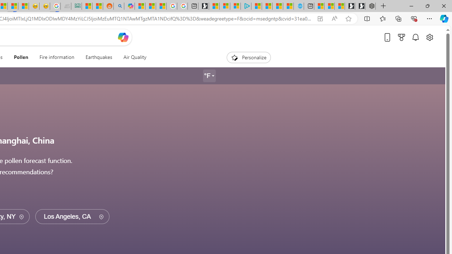 The width and height of the screenshot is (452, 254). Describe the element at coordinates (56, 57) in the screenshot. I see `Fire information` at that location.